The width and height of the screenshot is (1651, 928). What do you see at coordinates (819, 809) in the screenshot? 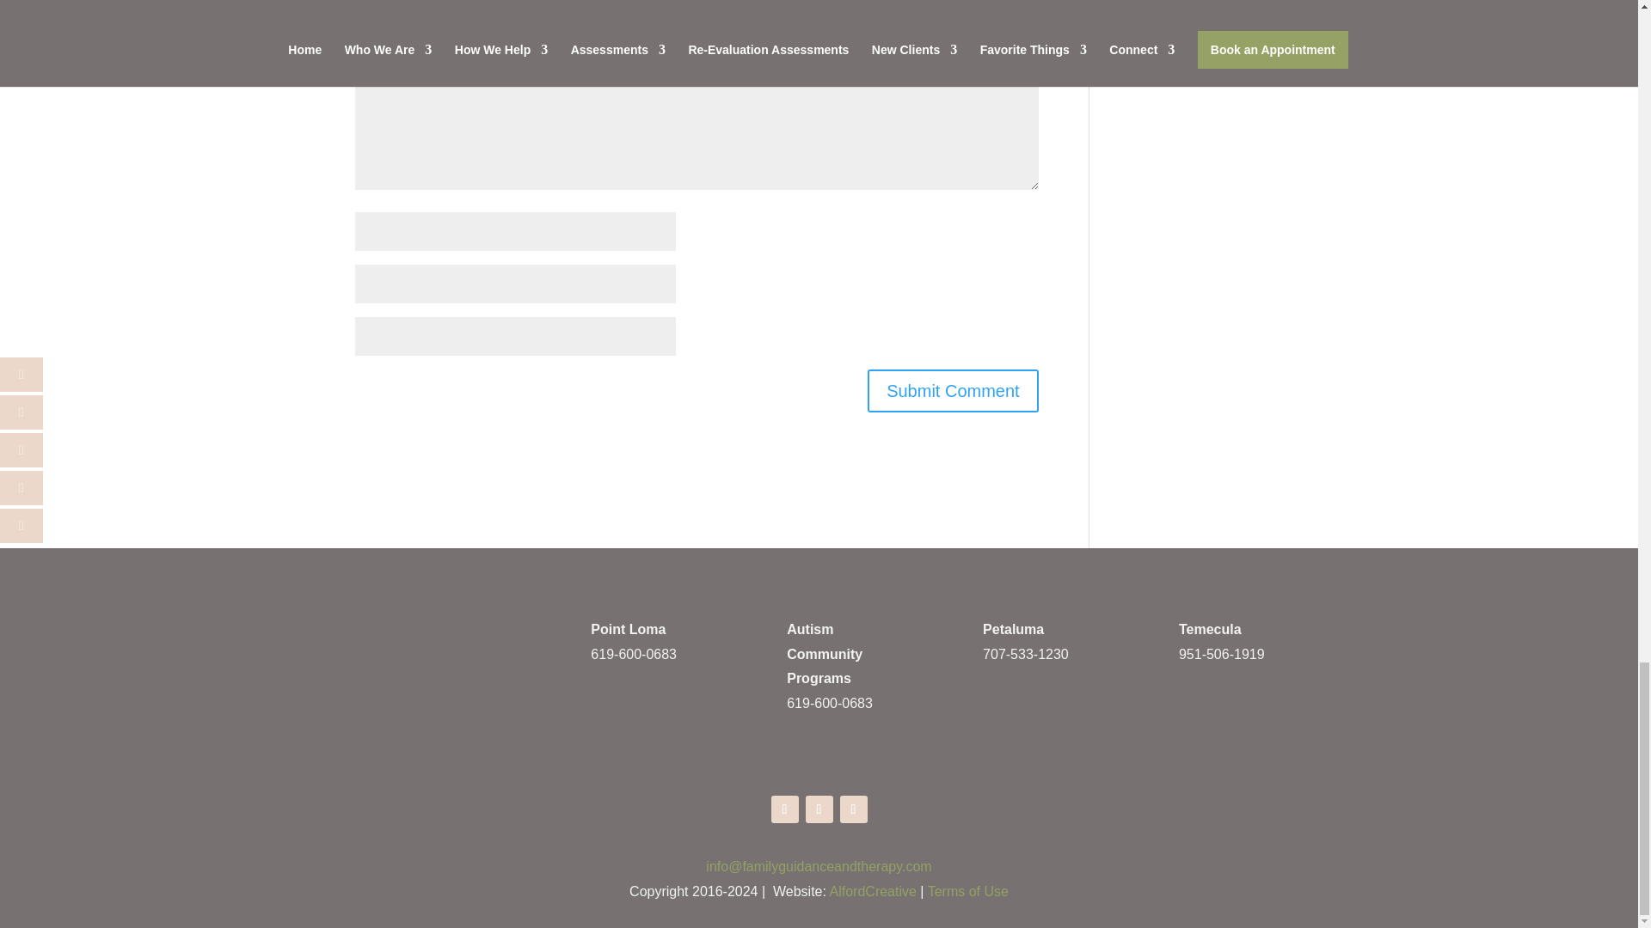
I see `Follow on Twitter` at bounding box center [819, 809].